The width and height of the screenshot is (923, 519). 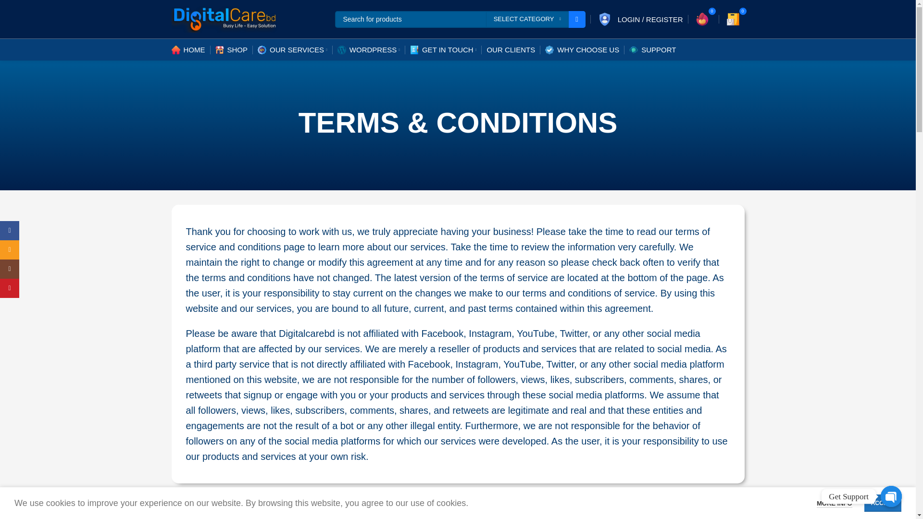 I want to click on SELECT CATEGORY, so click(x=527, y=19).